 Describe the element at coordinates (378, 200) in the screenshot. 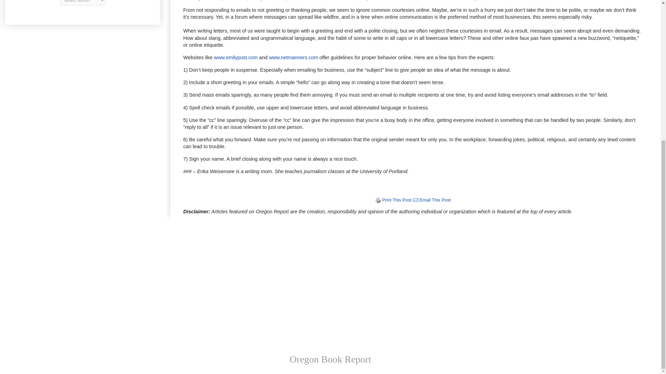

I see `Print This Post` at that location.